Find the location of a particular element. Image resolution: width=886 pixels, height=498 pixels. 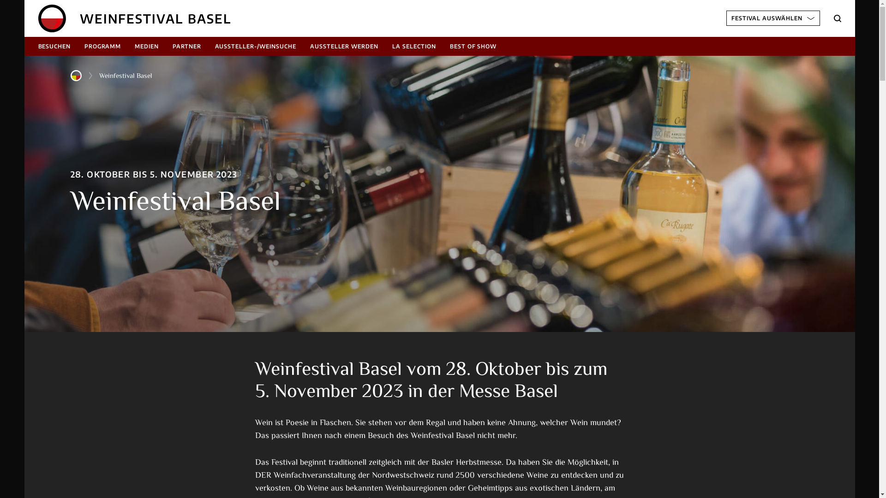

PARTNER is located at coordinates (187, 46).